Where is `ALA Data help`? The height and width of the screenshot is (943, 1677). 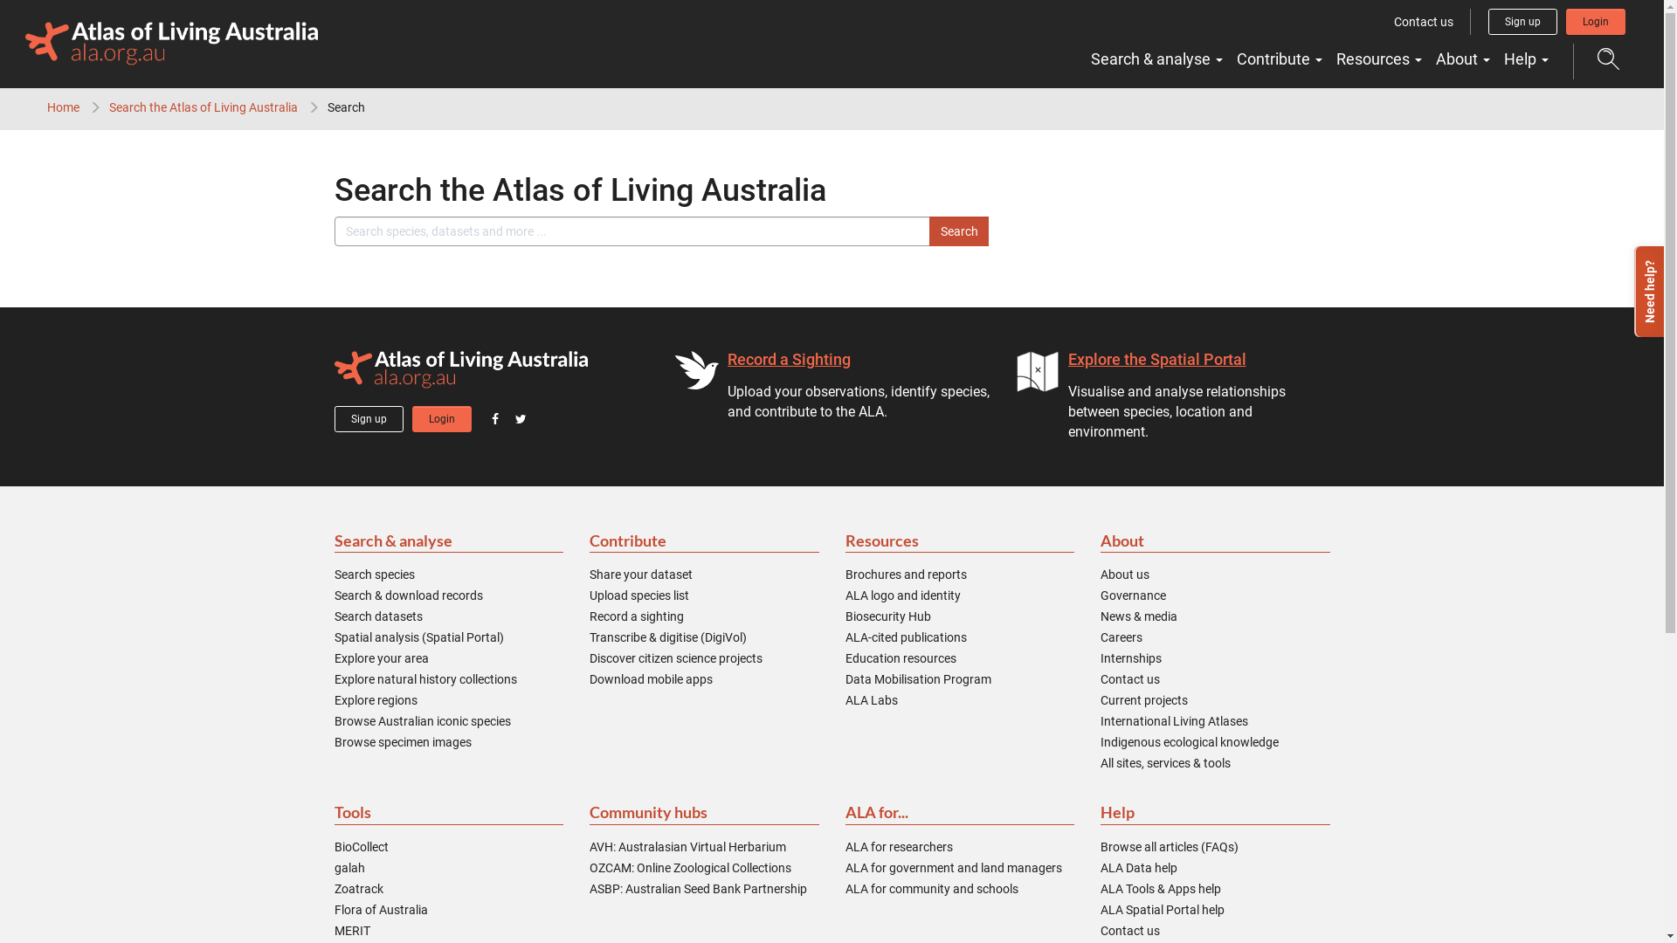
ALA Data help is located at coordinates (1139, 868).